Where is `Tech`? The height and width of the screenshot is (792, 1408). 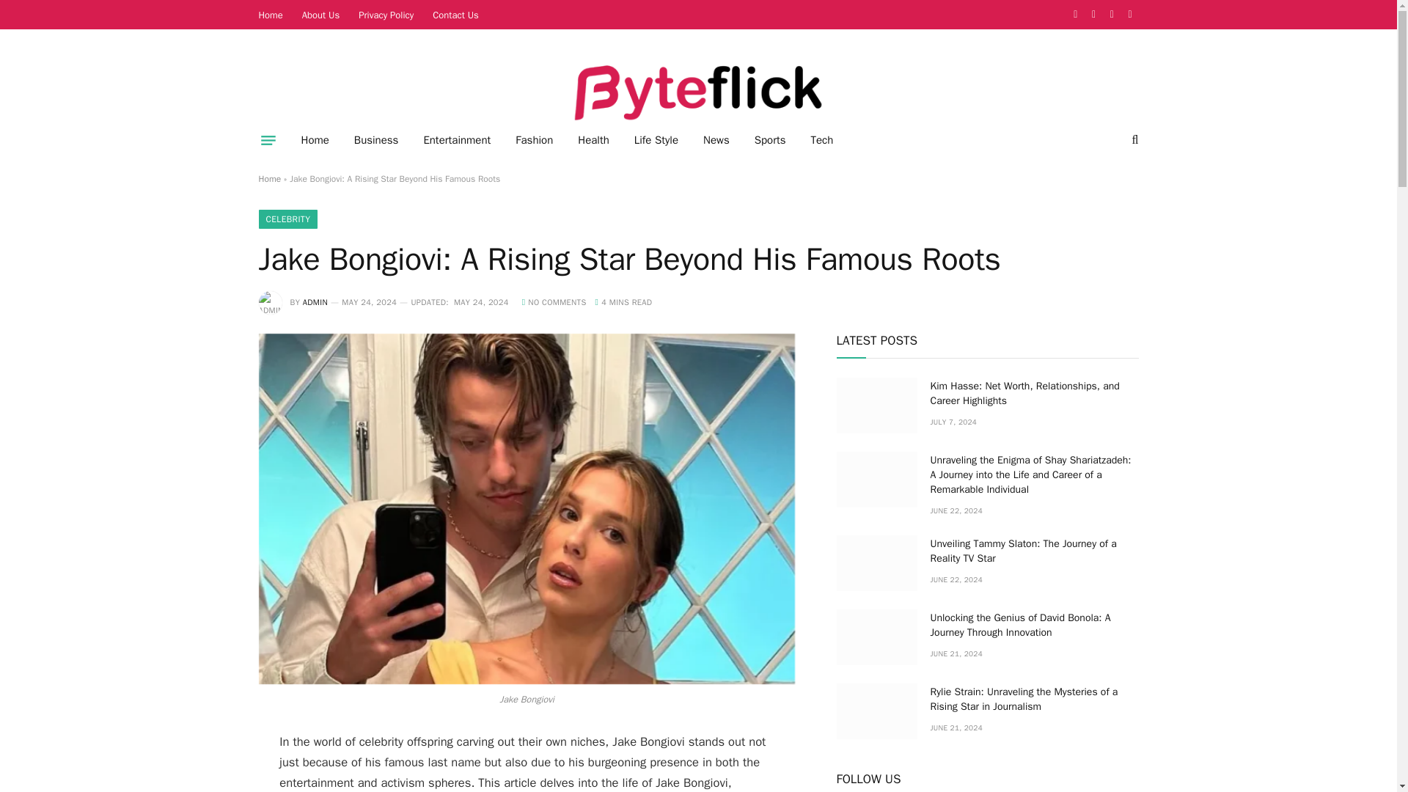
Tech is located at coordinates (821, 140).